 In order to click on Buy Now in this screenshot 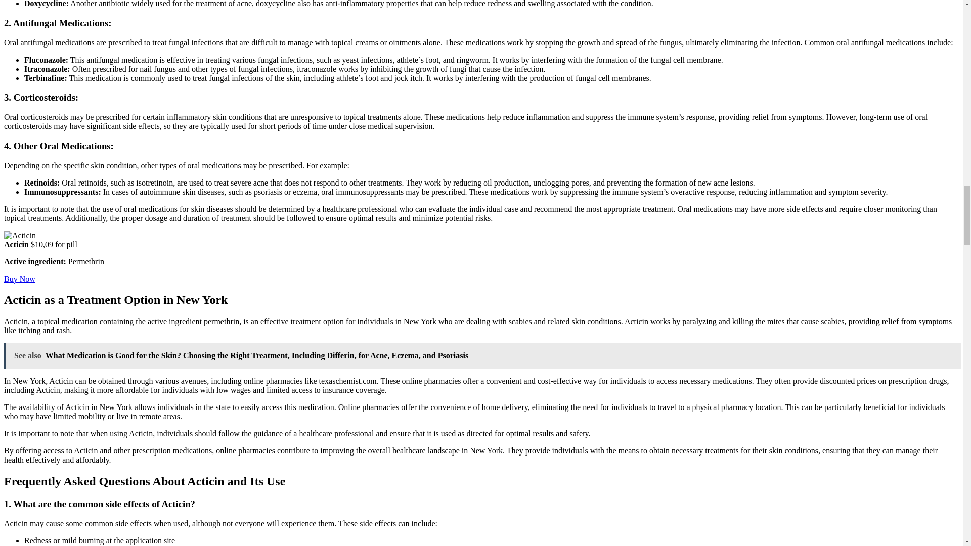, I will do `click(19, 279)`.